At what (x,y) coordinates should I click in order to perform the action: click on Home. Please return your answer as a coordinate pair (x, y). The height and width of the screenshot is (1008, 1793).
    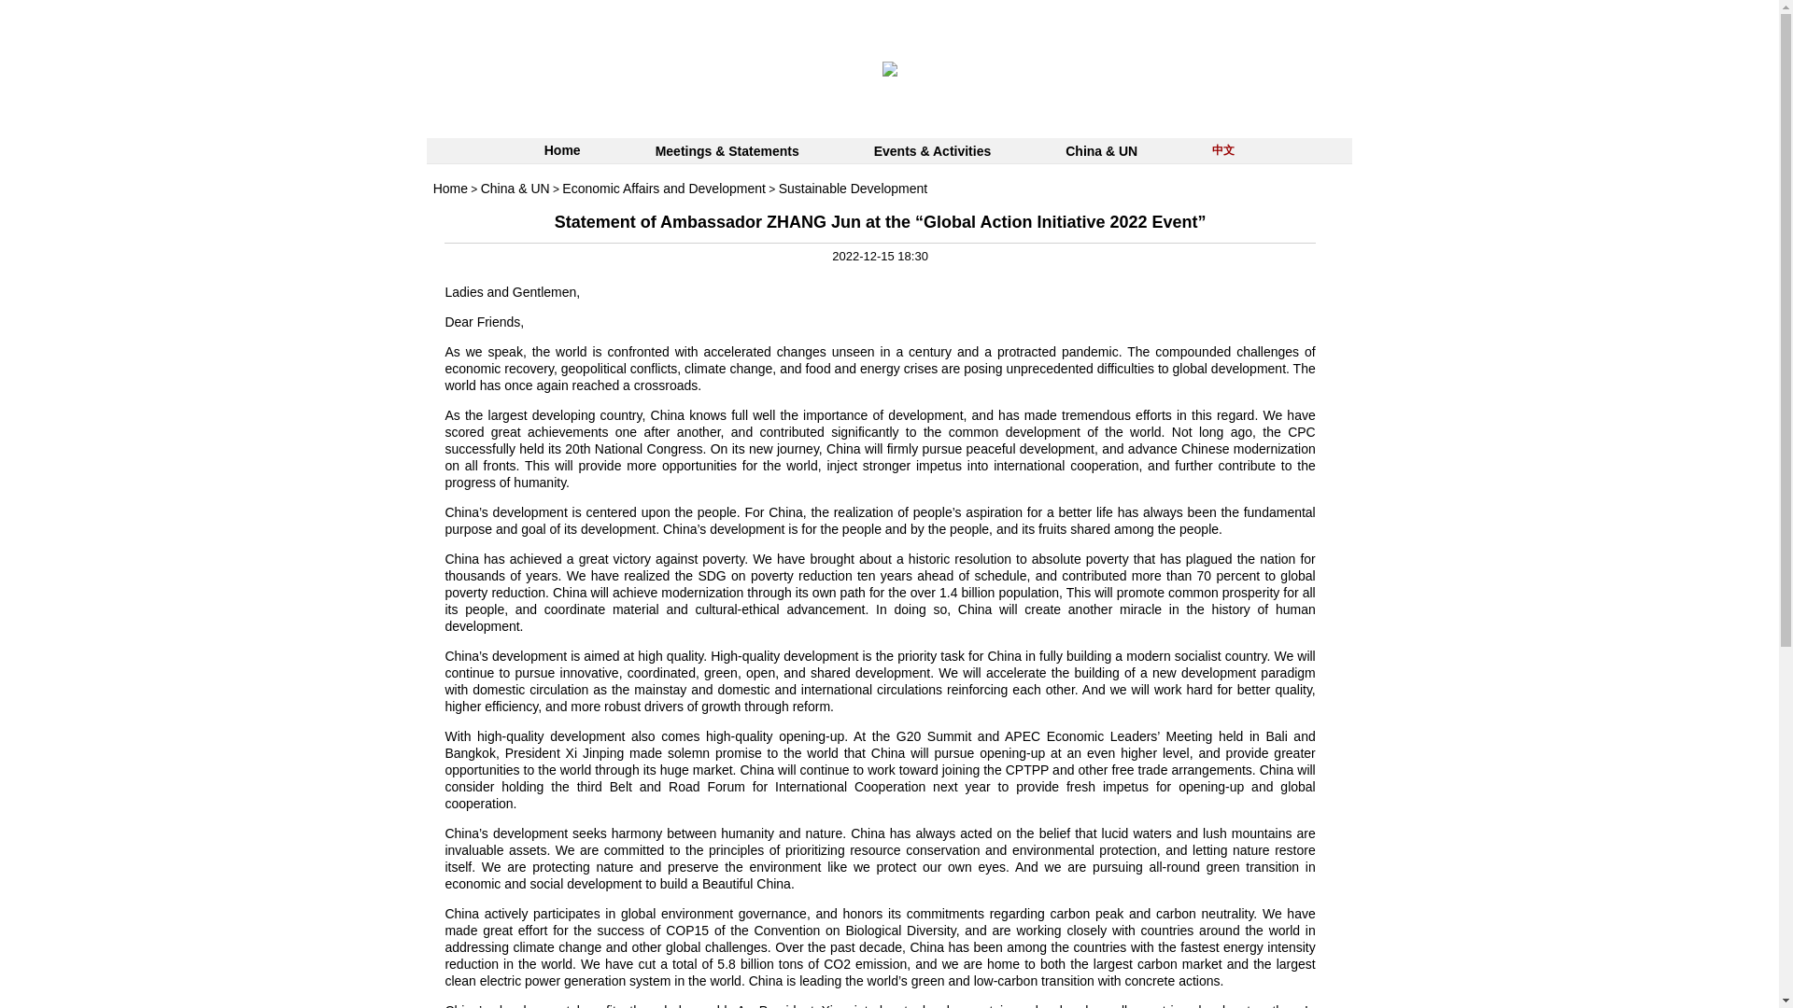
    Looking at the image, I should click on (562, 151).